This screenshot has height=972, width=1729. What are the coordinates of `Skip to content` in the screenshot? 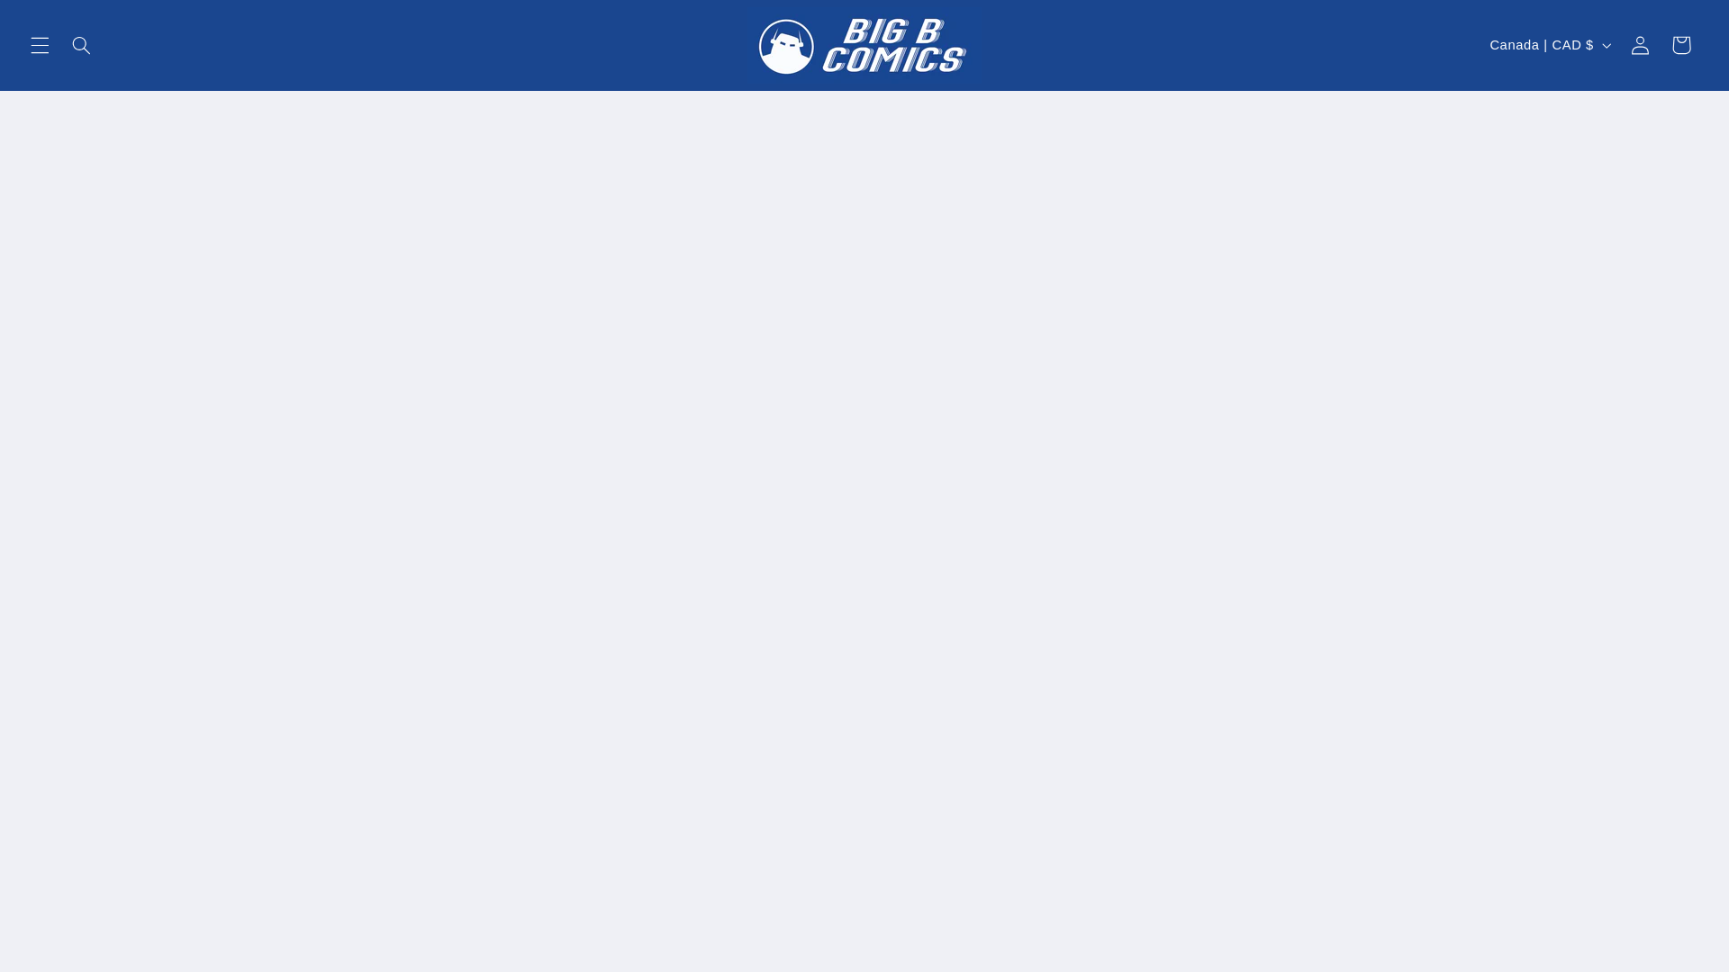 It's located at (57, 22).